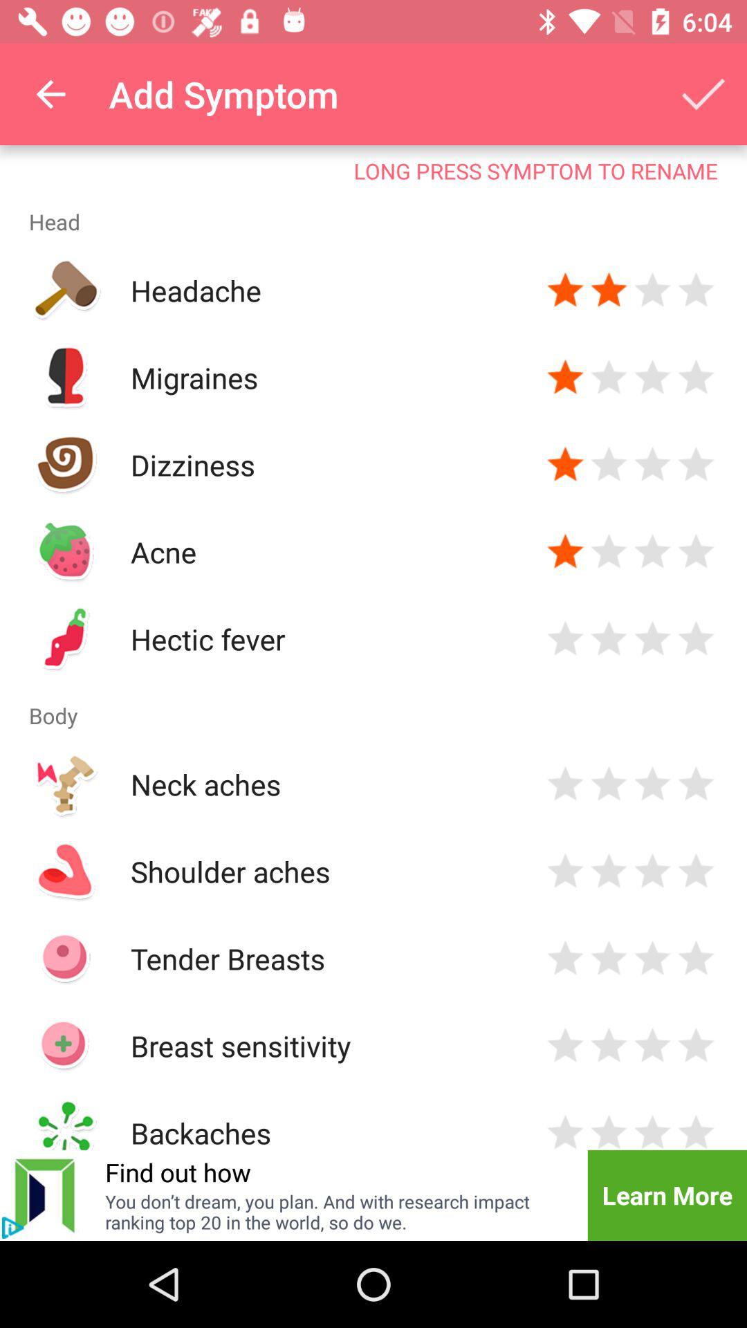 This screenshot has width=747, height=1328. I want to click on choose three stars for neck aches option, so click(653, 784).